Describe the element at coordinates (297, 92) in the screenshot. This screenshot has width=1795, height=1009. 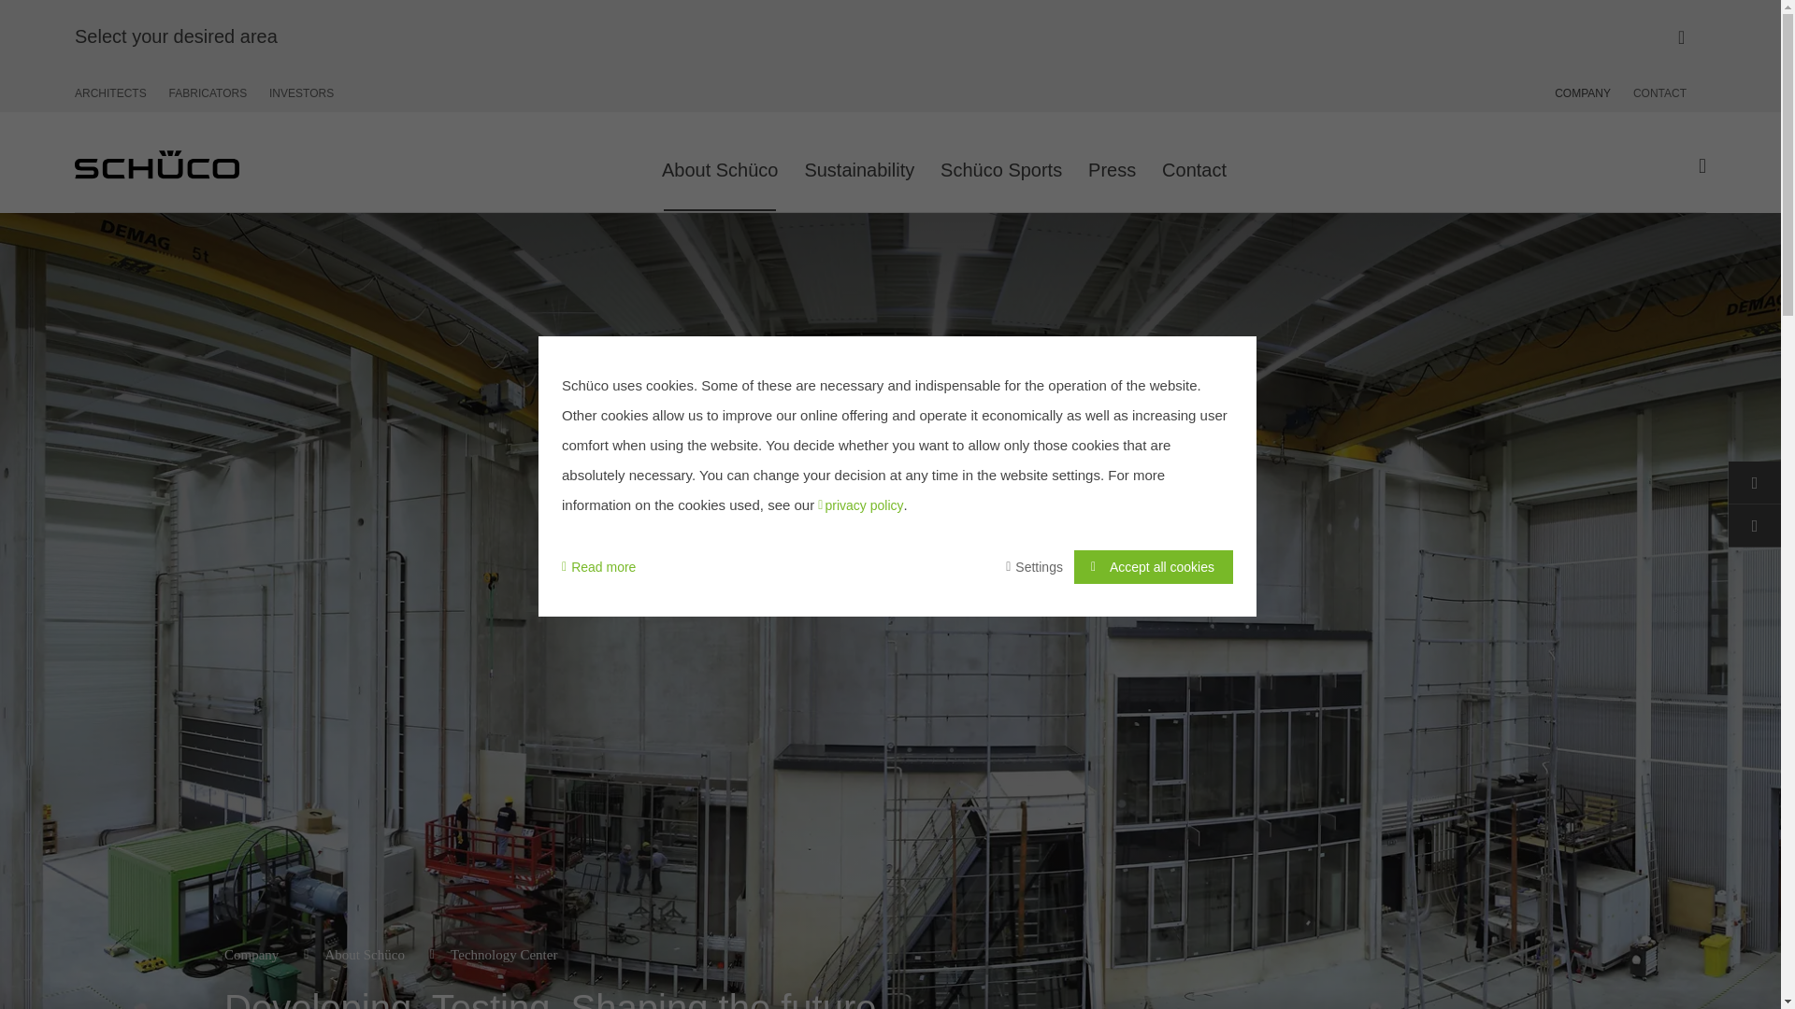
I see `INVESTORS` at that location.